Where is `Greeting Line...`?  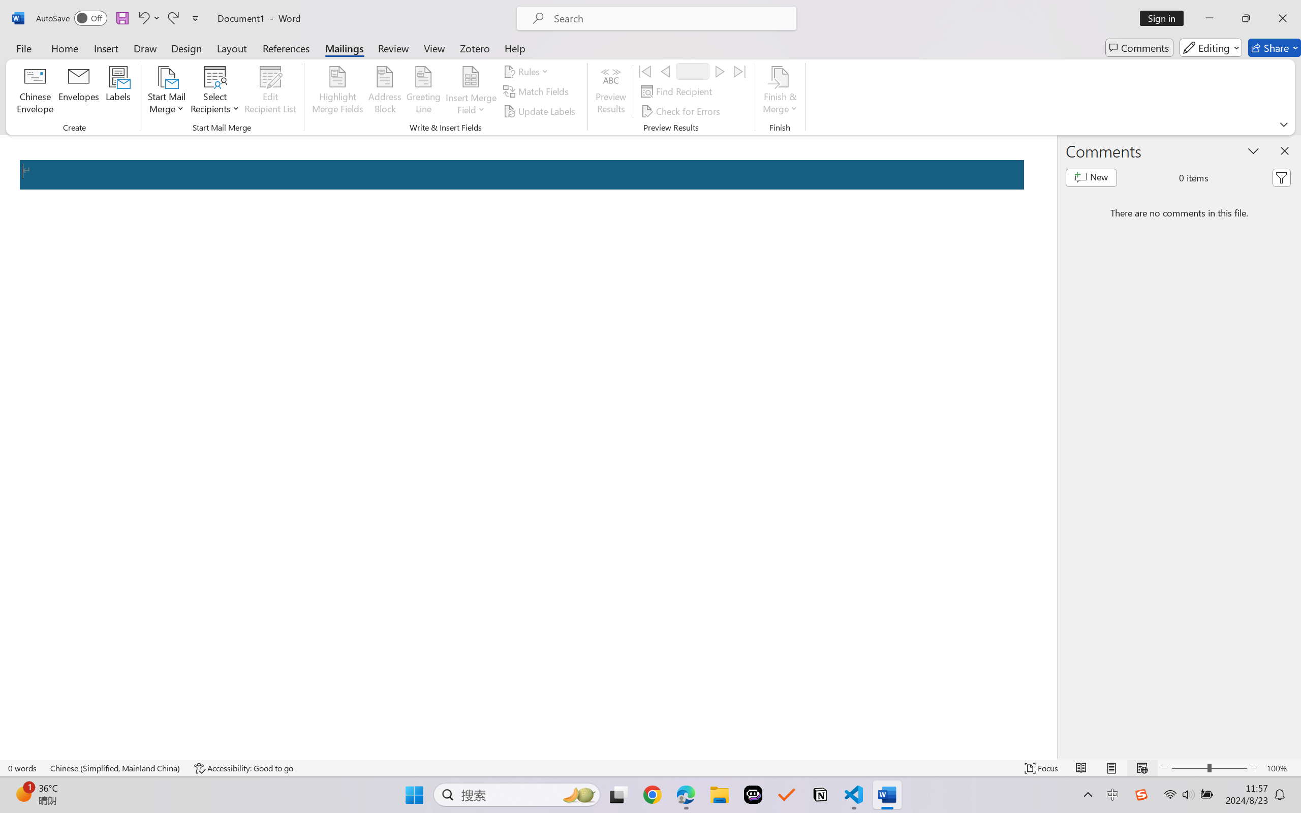 Greeting Line... is located at coordinates (423, 91).